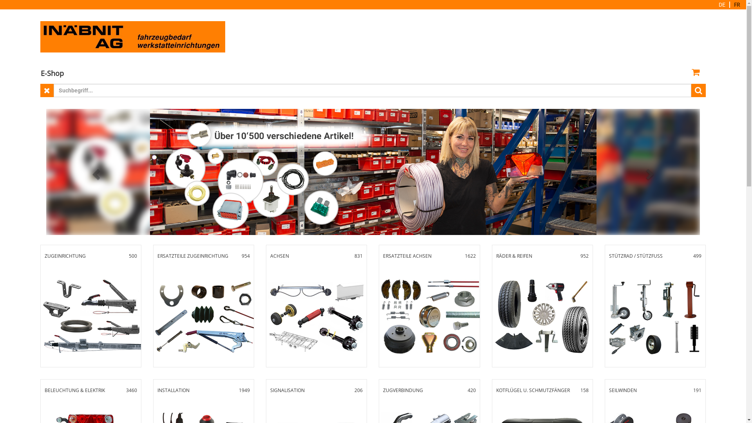  What do you see at coordinates (737, 5) in the screenshot?
I see `FR` at bounding box center [737, 5].